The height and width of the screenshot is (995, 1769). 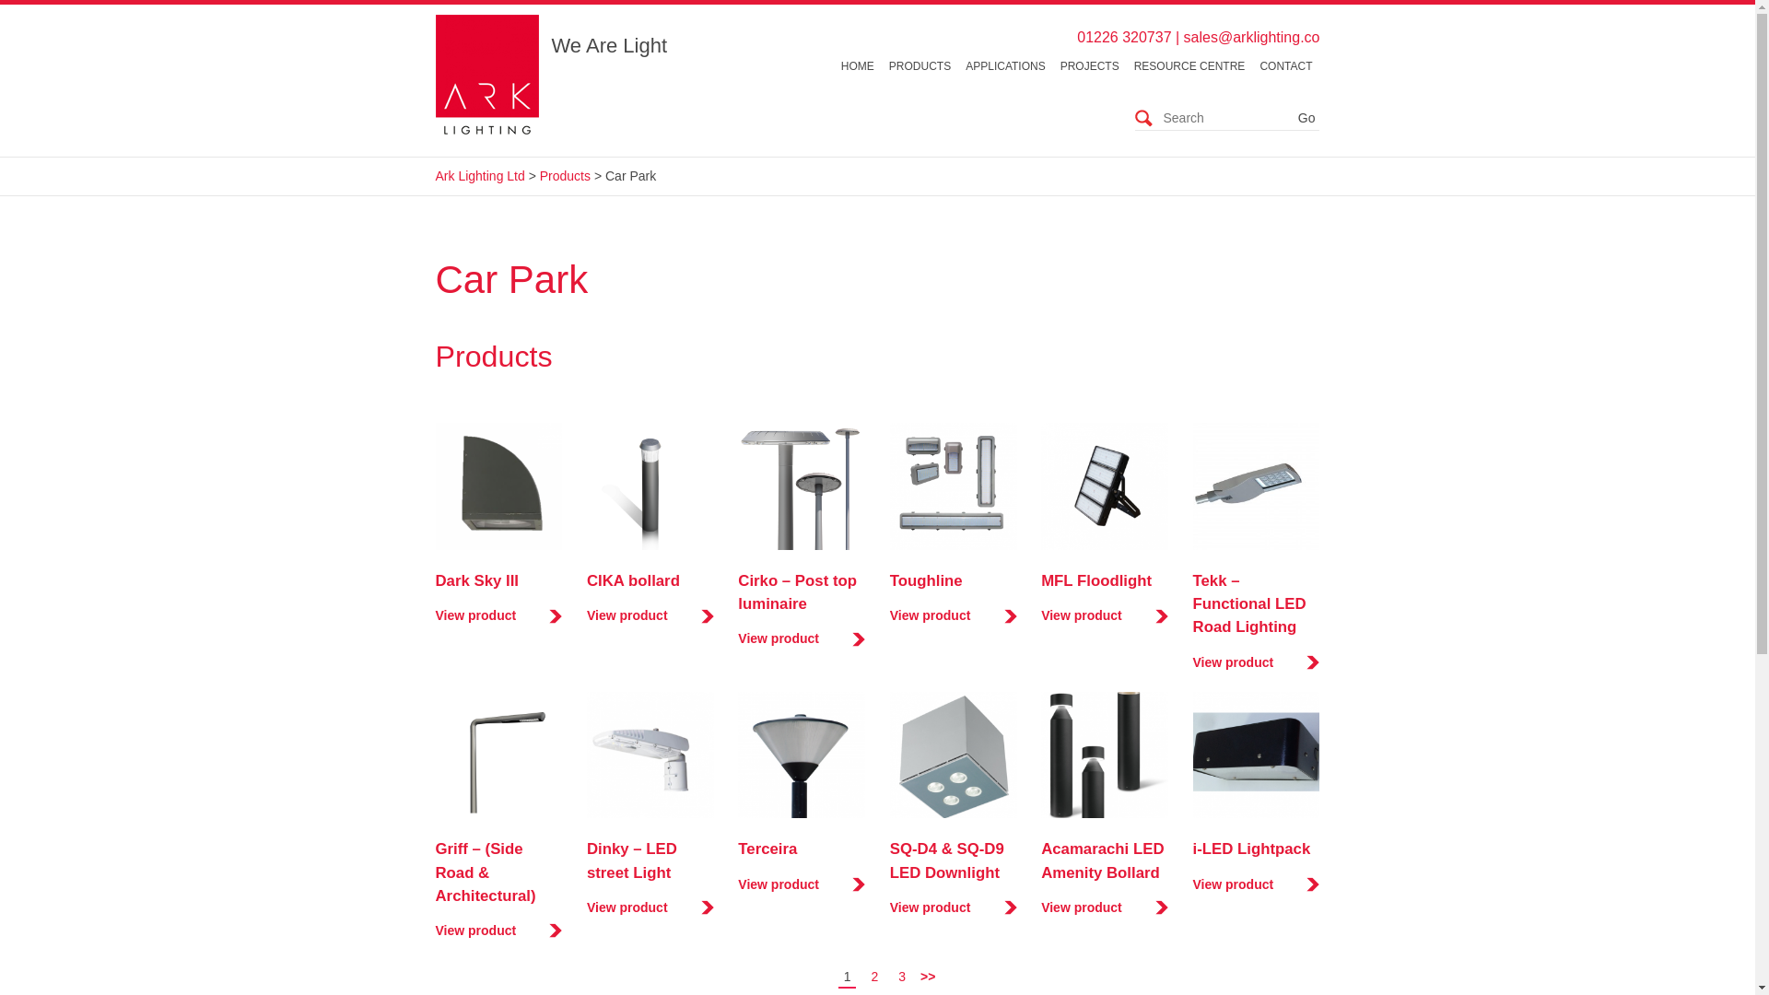 I want to click on RESOURCE CENTRE, so click(x=1189, y=65).